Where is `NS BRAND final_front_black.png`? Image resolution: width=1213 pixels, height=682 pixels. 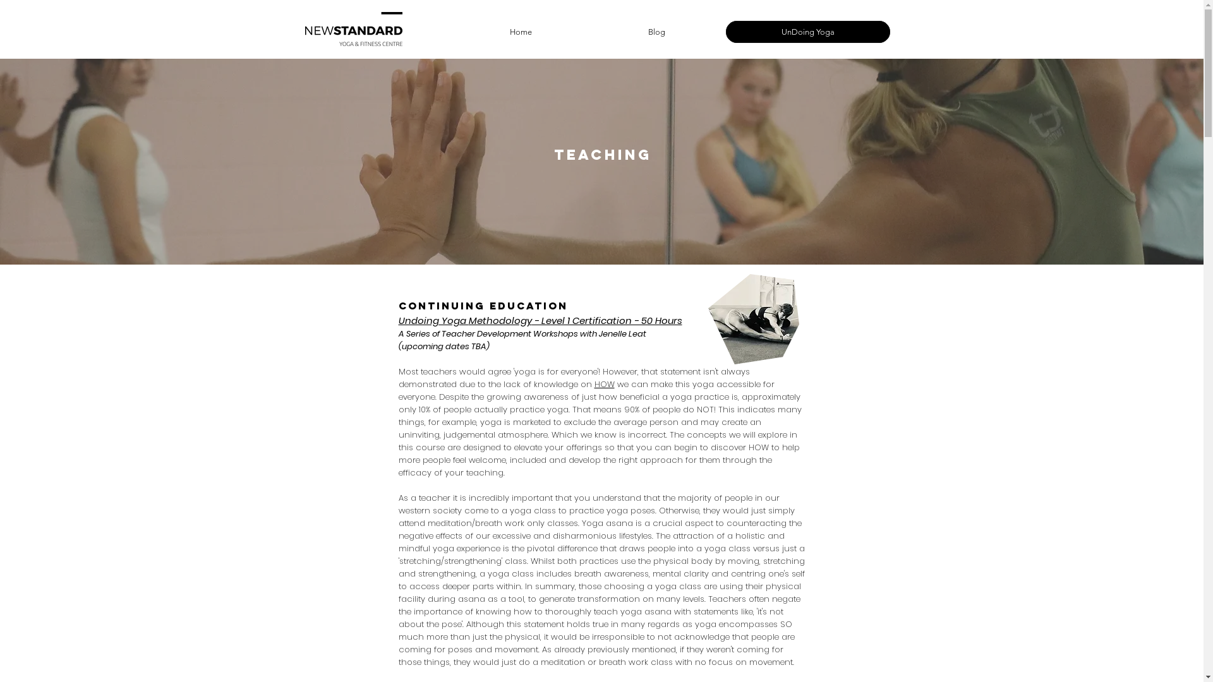
NS BRAND final_front_black.png is located at coordinates (353, 29).